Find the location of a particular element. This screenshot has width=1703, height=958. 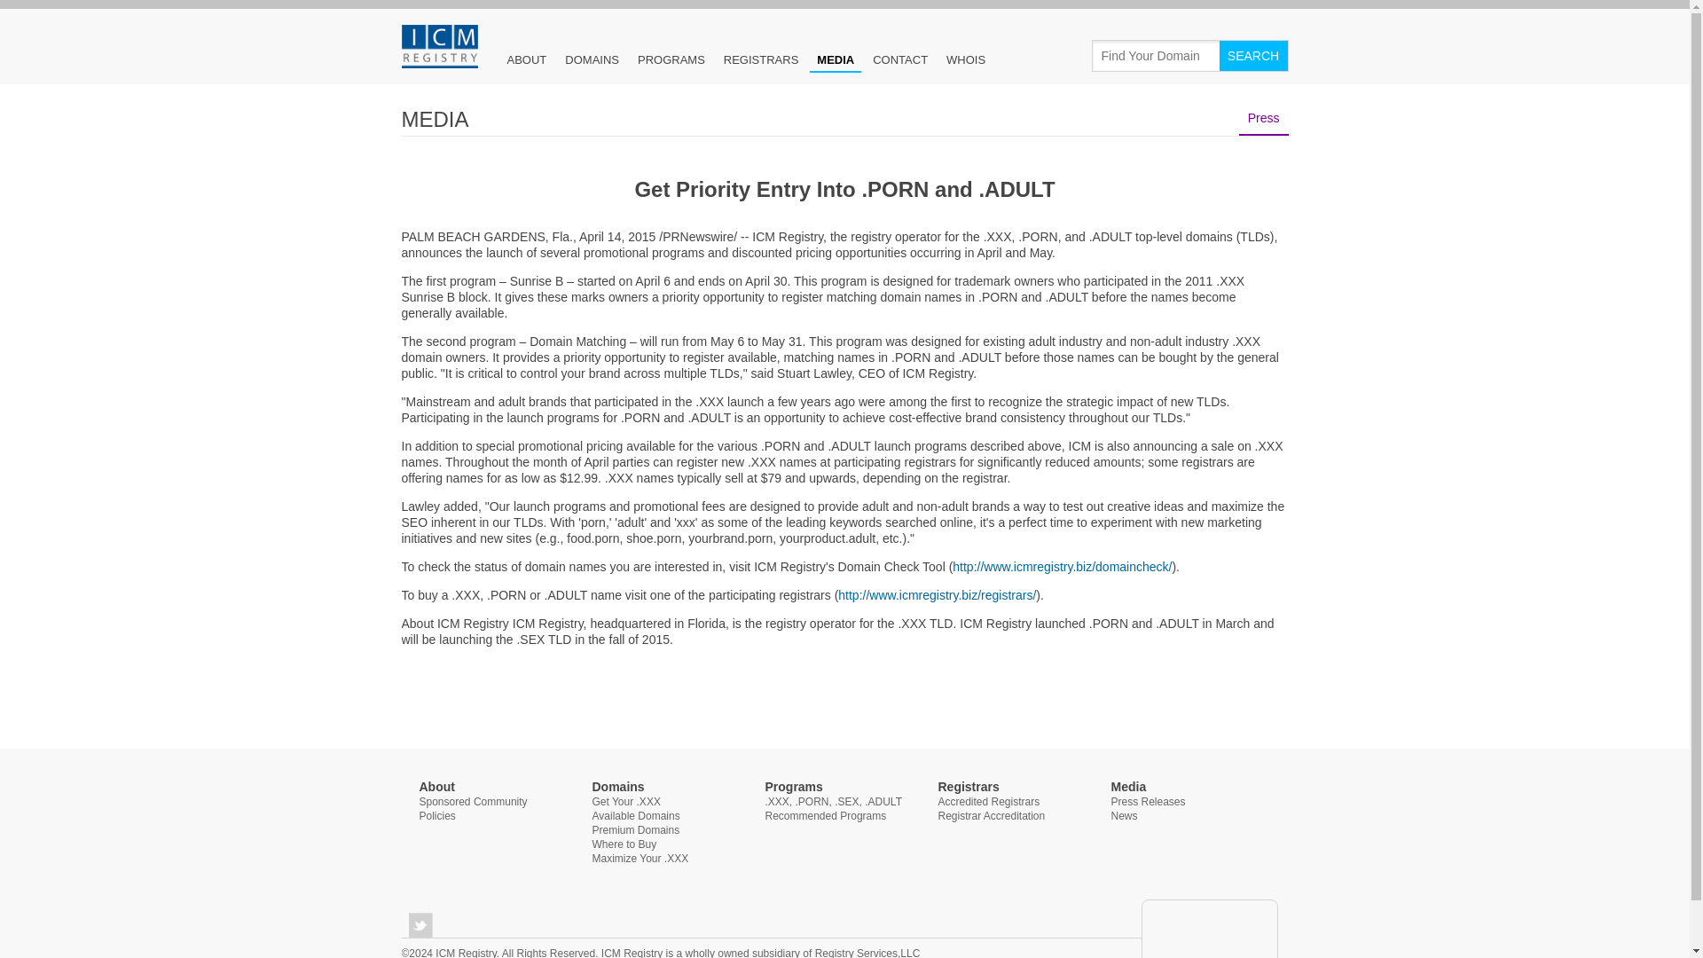

Maximize Your .XXX is located at coordinates (640, 859).